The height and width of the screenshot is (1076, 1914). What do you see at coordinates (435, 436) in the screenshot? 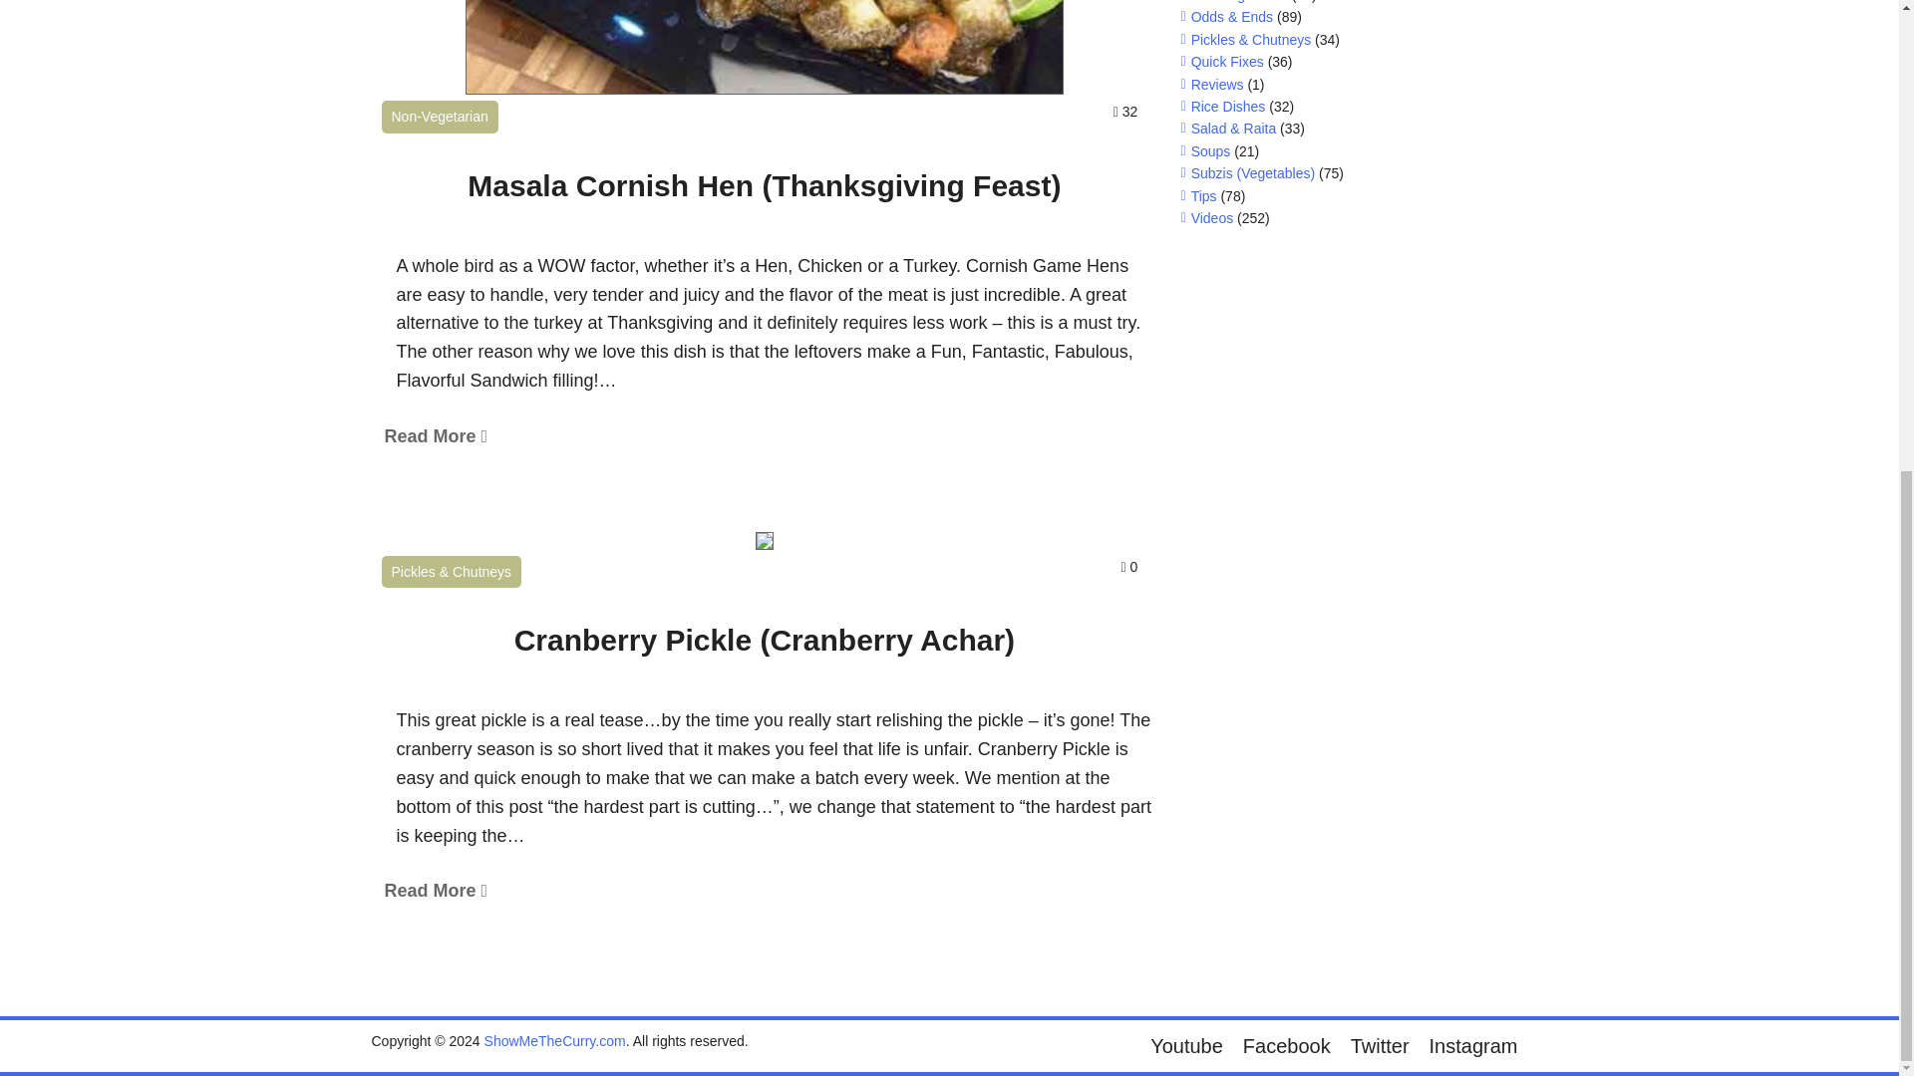
I see `Read More` at bounding box center [435, 436].